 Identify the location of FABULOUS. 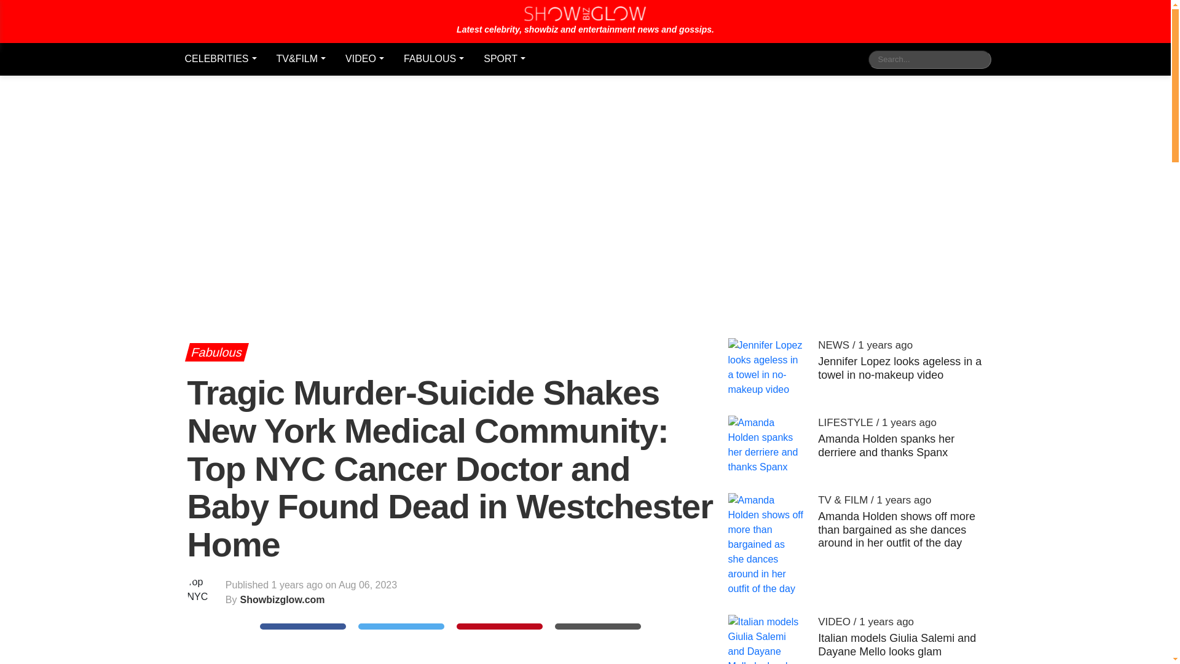
(433, 59).